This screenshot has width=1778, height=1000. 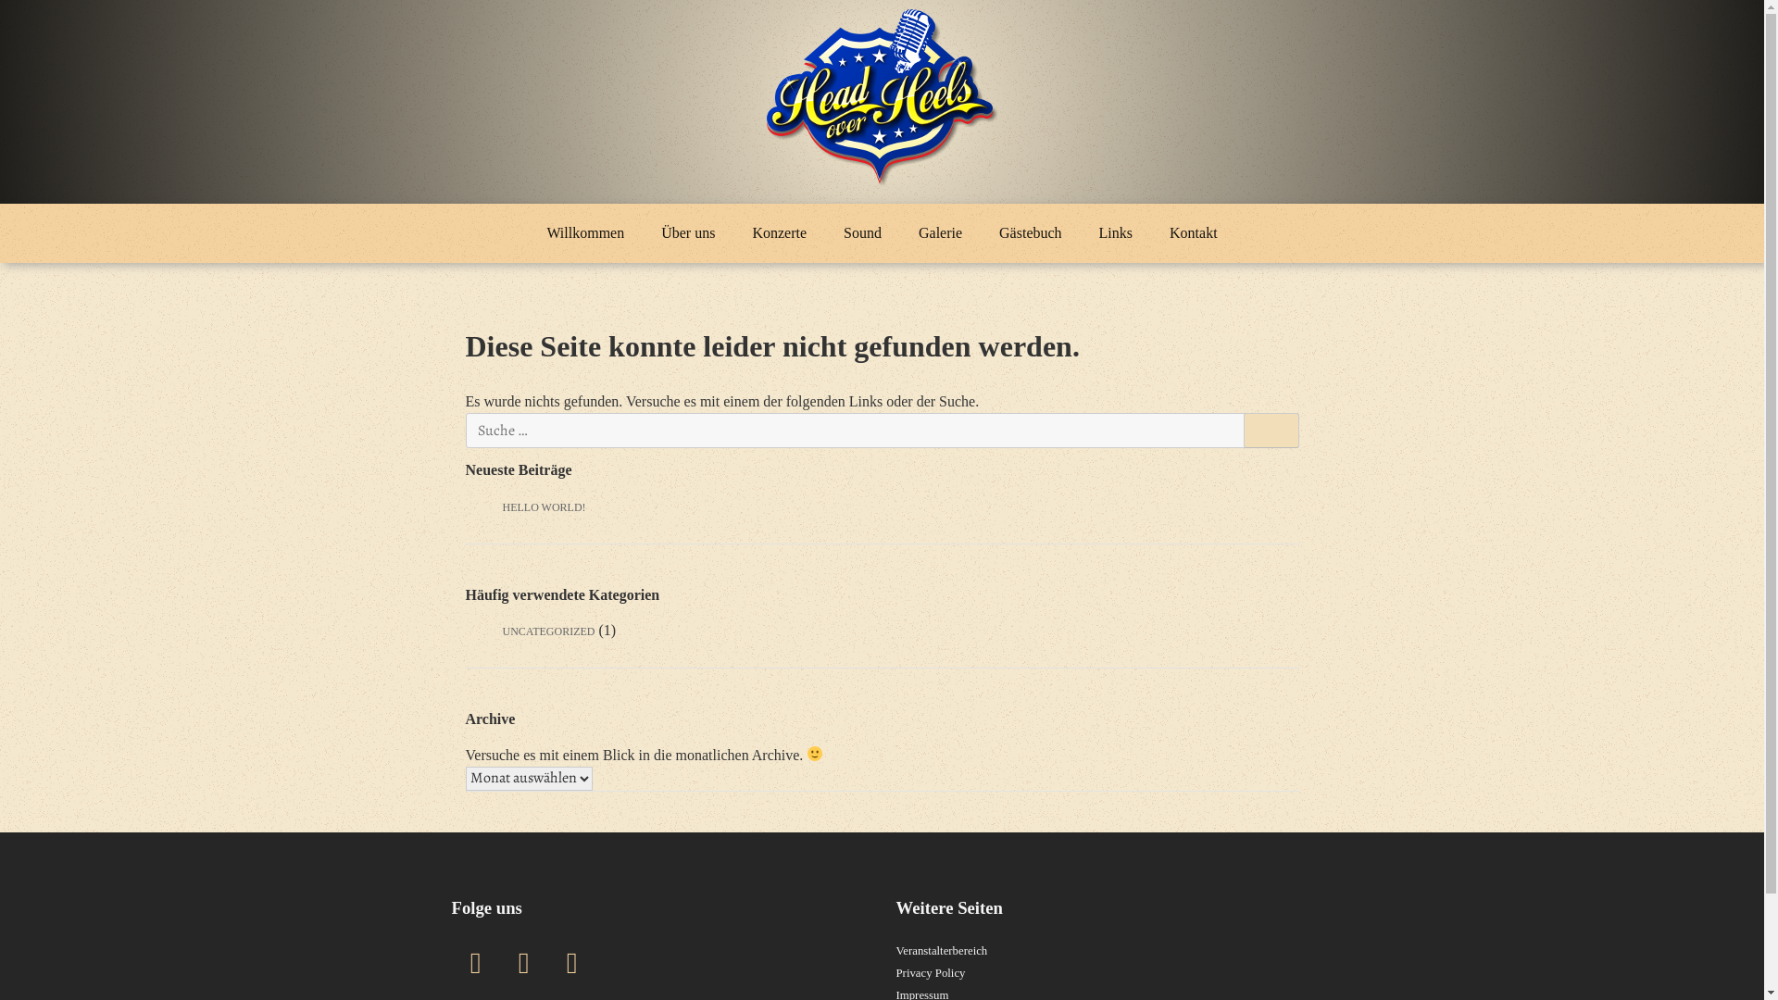 I want to click on facebook, so click(x=476, y=963).